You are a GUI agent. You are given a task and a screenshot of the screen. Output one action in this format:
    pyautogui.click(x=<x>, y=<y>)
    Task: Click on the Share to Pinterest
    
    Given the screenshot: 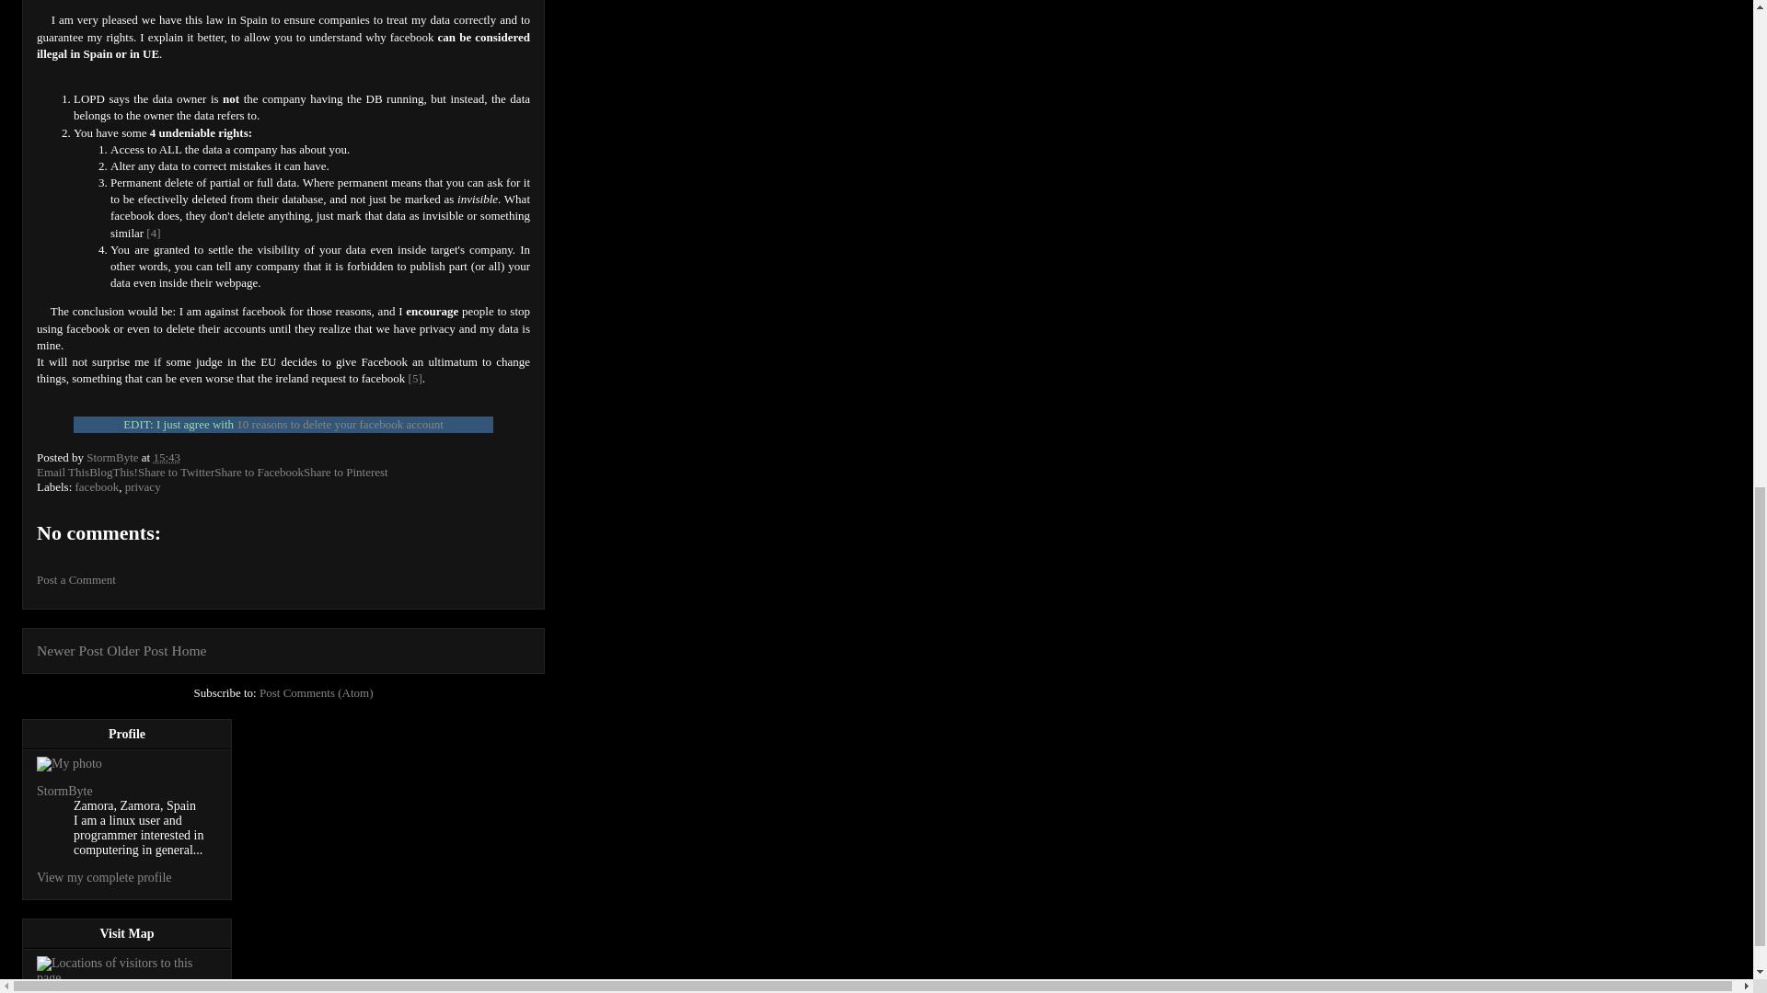 What is the action you would take?
    pyautogui.click(x=346, y=472)
    